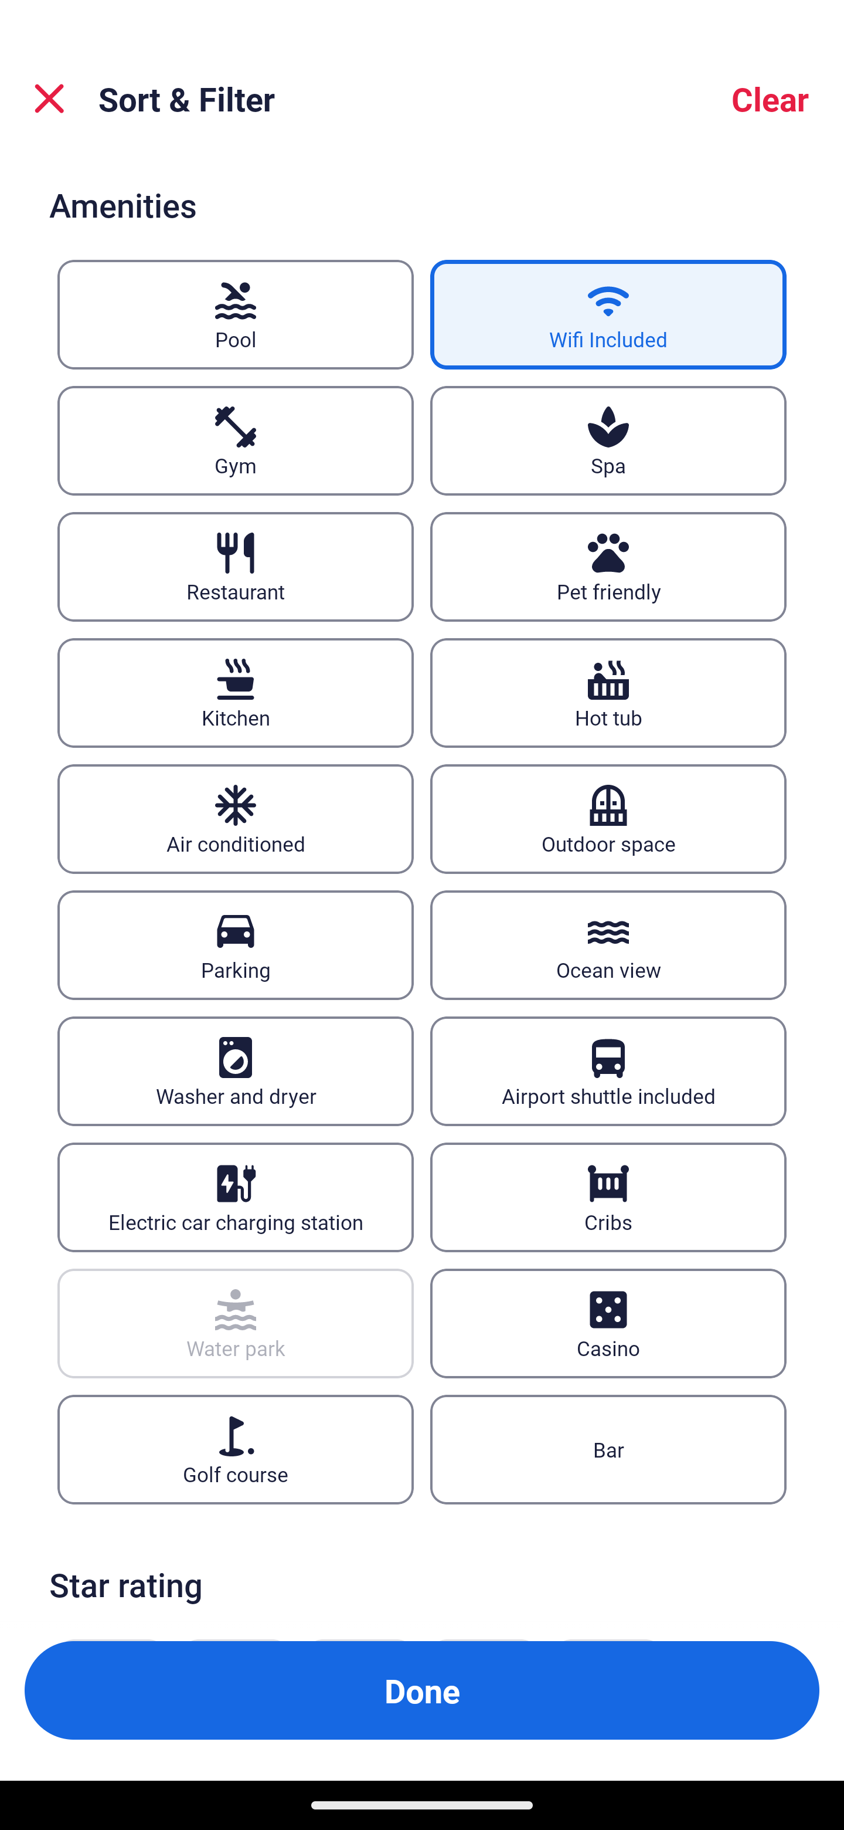 This screenshot has width=844, height=1830. Describe the element at coordinates (608, 1197) in the screenshot. I see `Cribs` at that location.